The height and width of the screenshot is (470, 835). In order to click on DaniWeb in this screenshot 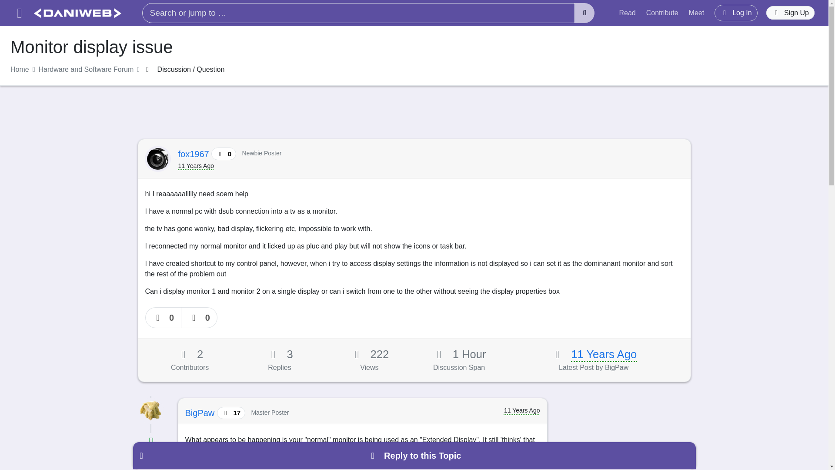, I will do `click(77, 13)`.